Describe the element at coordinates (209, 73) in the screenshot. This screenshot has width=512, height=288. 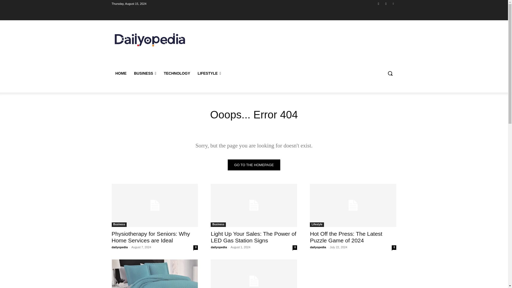
I see `LIFESTYLE` at that location.